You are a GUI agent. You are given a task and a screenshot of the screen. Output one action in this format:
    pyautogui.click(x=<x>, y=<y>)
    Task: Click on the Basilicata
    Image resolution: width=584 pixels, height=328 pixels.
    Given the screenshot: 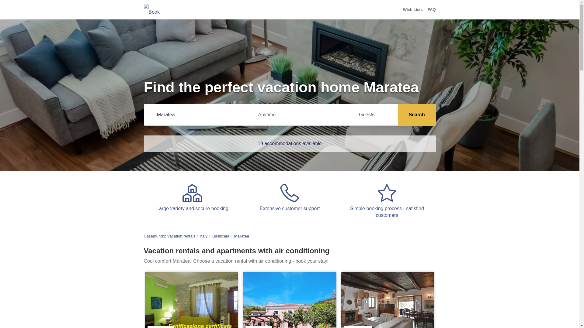 What is the action you would take?
    pyautogui.click(x=221, y=236)
    